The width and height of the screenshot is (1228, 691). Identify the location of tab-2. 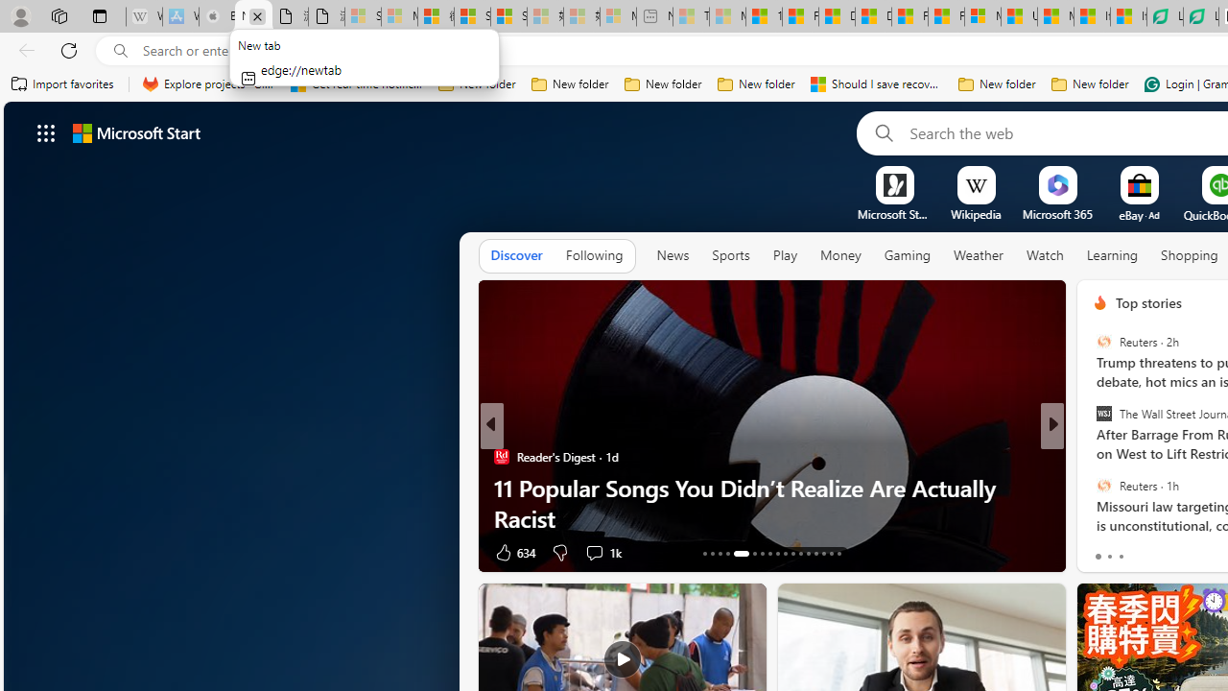
(1121, 557).